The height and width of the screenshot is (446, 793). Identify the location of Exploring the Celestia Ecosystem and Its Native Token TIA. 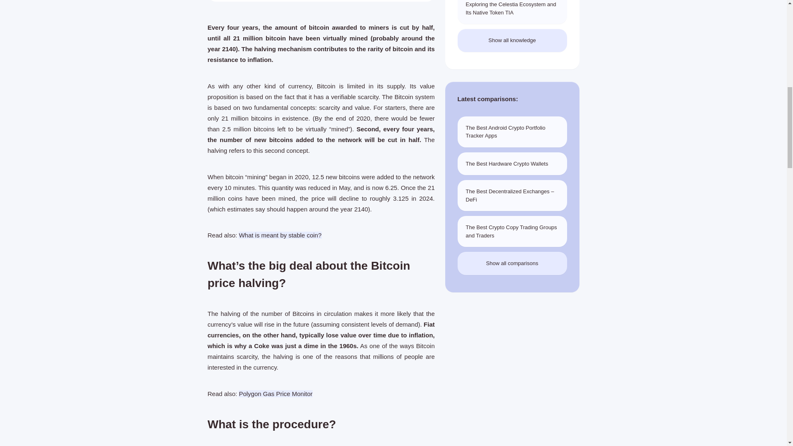
(512, 12).